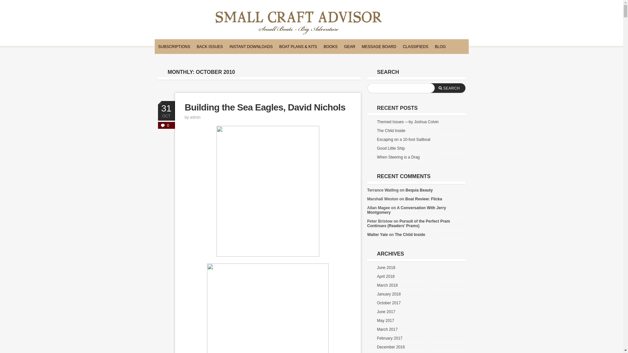 Image resolution: width=628 pixels, height=353 pixels. What do you see at coordinates (447, 88) in the screenshot?
I see `Search` at bounding box center [447, 88].